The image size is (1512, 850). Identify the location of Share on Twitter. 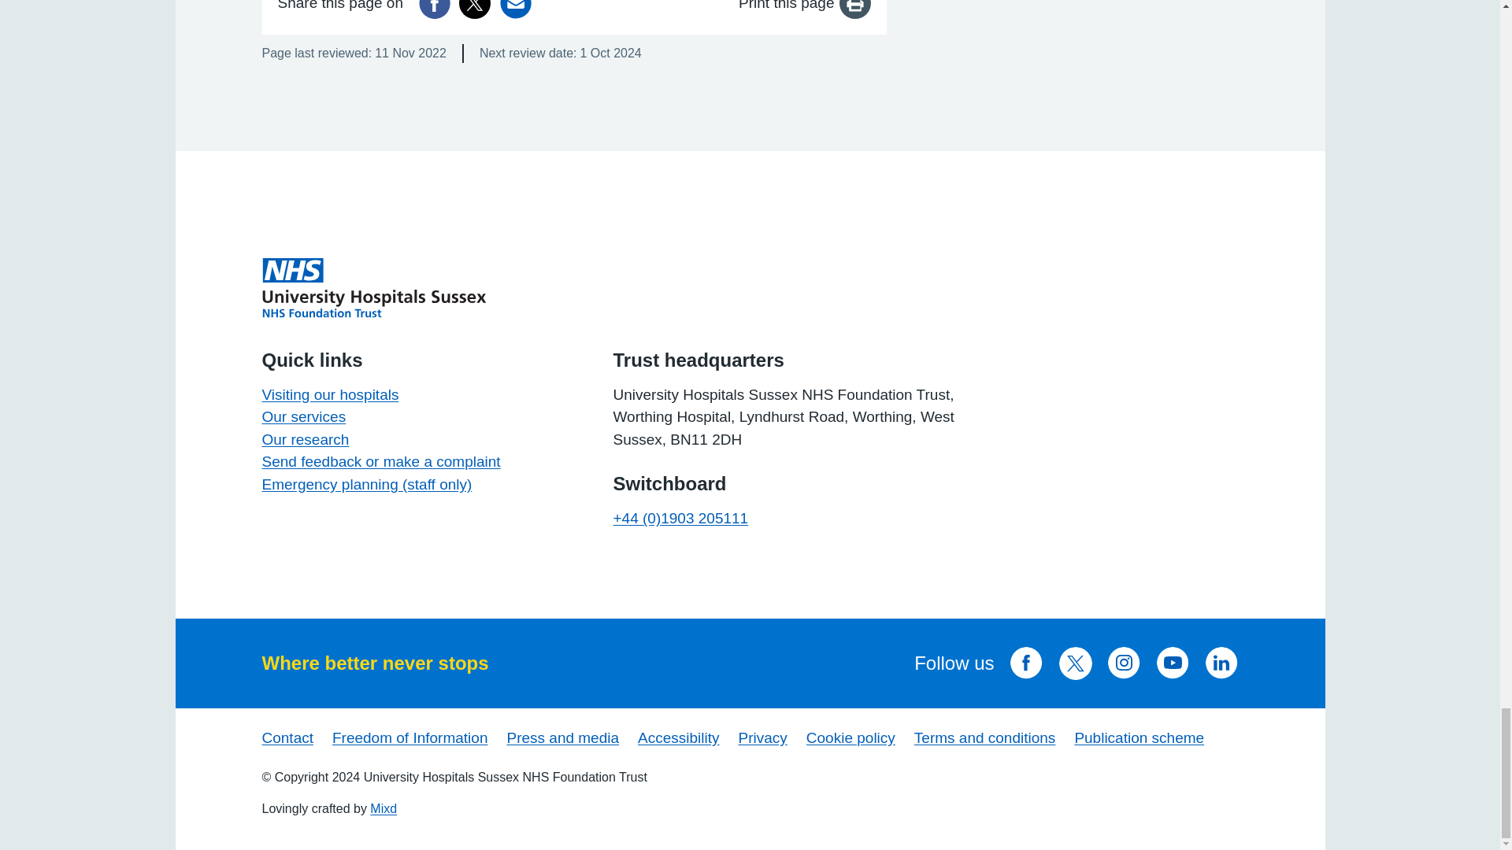
(474, 9).